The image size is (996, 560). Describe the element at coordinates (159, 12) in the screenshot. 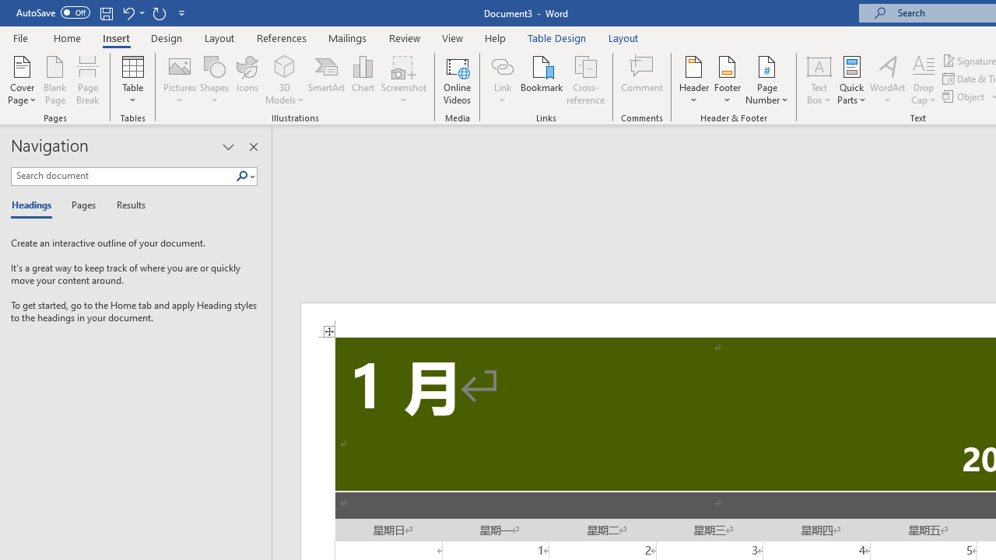

I see `Repeat Doc Close` at that location.